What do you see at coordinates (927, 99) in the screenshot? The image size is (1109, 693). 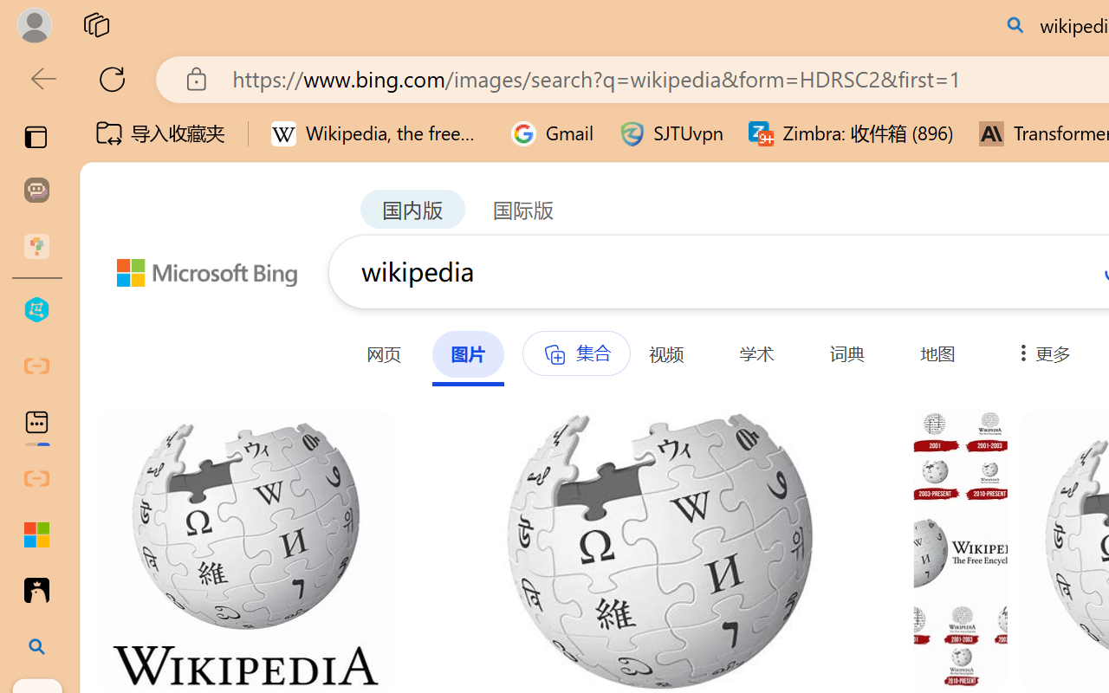 I see `Accessibility Help` at bounding box center [927, 99].